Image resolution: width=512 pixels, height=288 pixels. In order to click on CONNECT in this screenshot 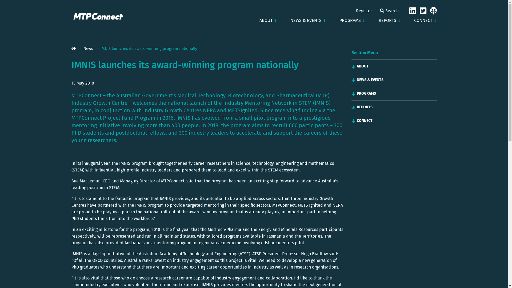, I will do `click(397, 121)`.